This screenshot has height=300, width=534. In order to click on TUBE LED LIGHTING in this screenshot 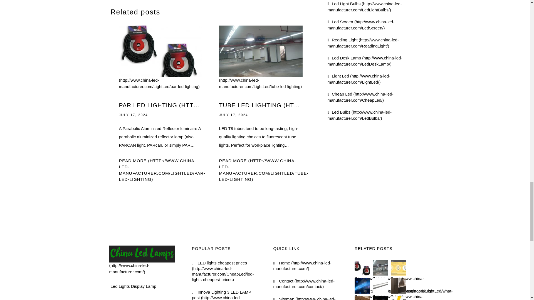, I will do `click(261, 105)`.